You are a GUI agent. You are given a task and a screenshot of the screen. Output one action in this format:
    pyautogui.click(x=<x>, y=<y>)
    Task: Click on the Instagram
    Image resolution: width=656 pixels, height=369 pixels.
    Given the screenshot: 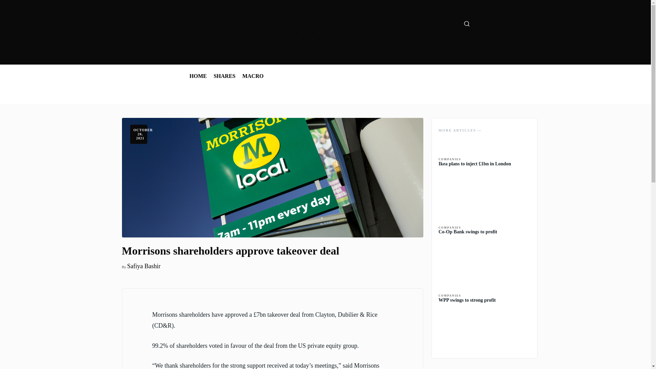 What is the action you would take?
    pyautogui.click(x=297, y=32)
    